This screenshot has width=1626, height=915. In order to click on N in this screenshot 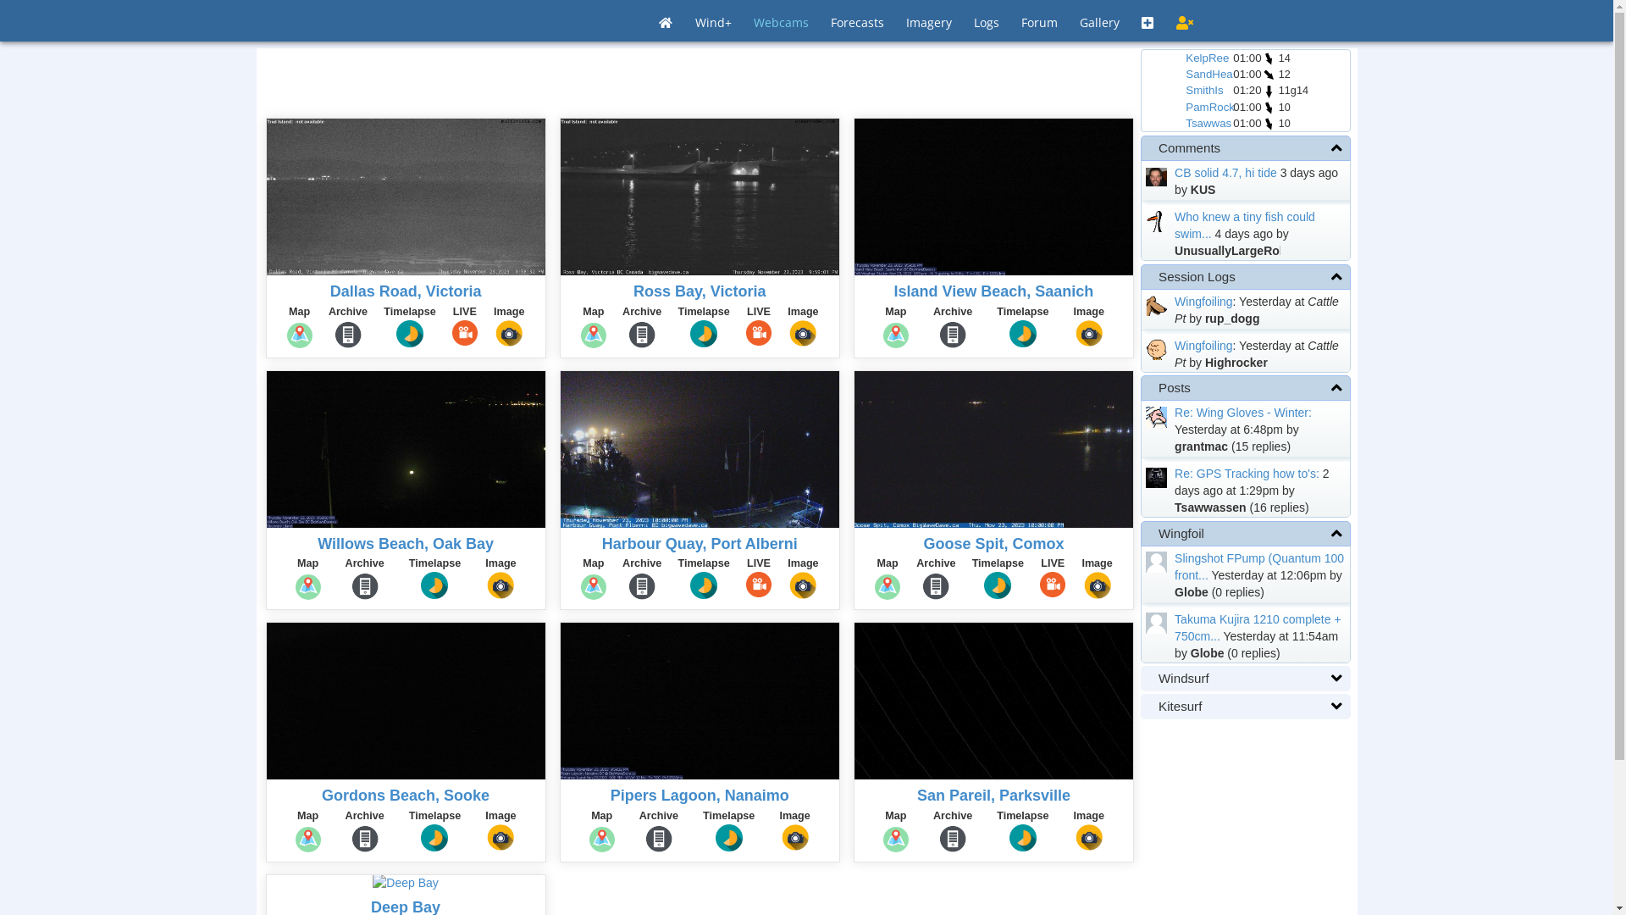, I will do `click(1269, 91)`.